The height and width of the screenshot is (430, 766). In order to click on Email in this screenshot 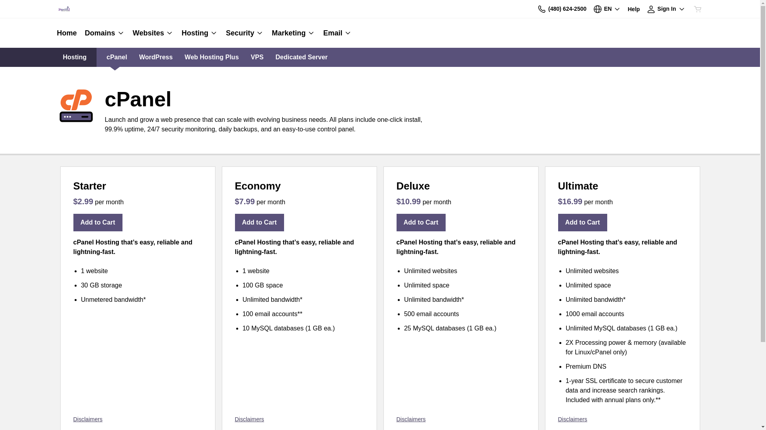, I will do `click(336, 33)`.